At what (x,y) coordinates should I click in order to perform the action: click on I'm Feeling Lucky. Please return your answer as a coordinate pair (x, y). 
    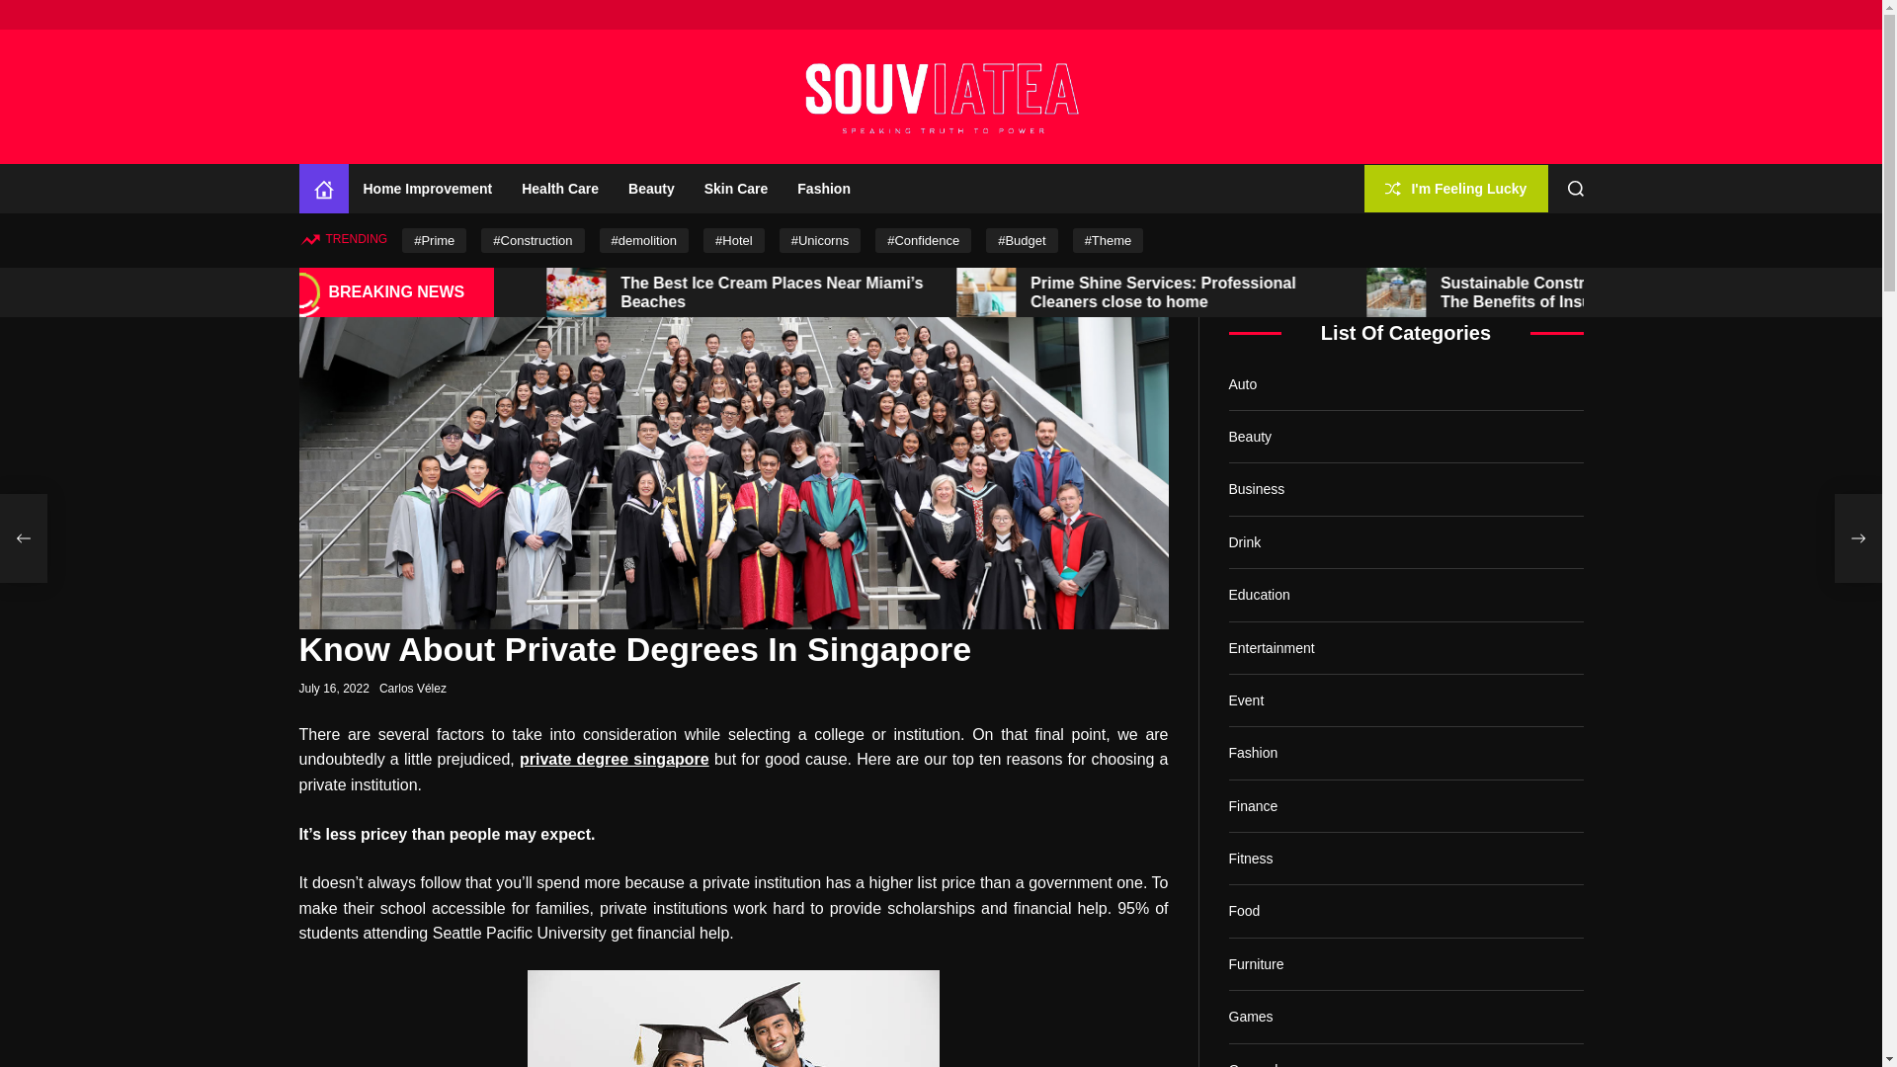
    Looking at the image, I should click on (1455, 188).